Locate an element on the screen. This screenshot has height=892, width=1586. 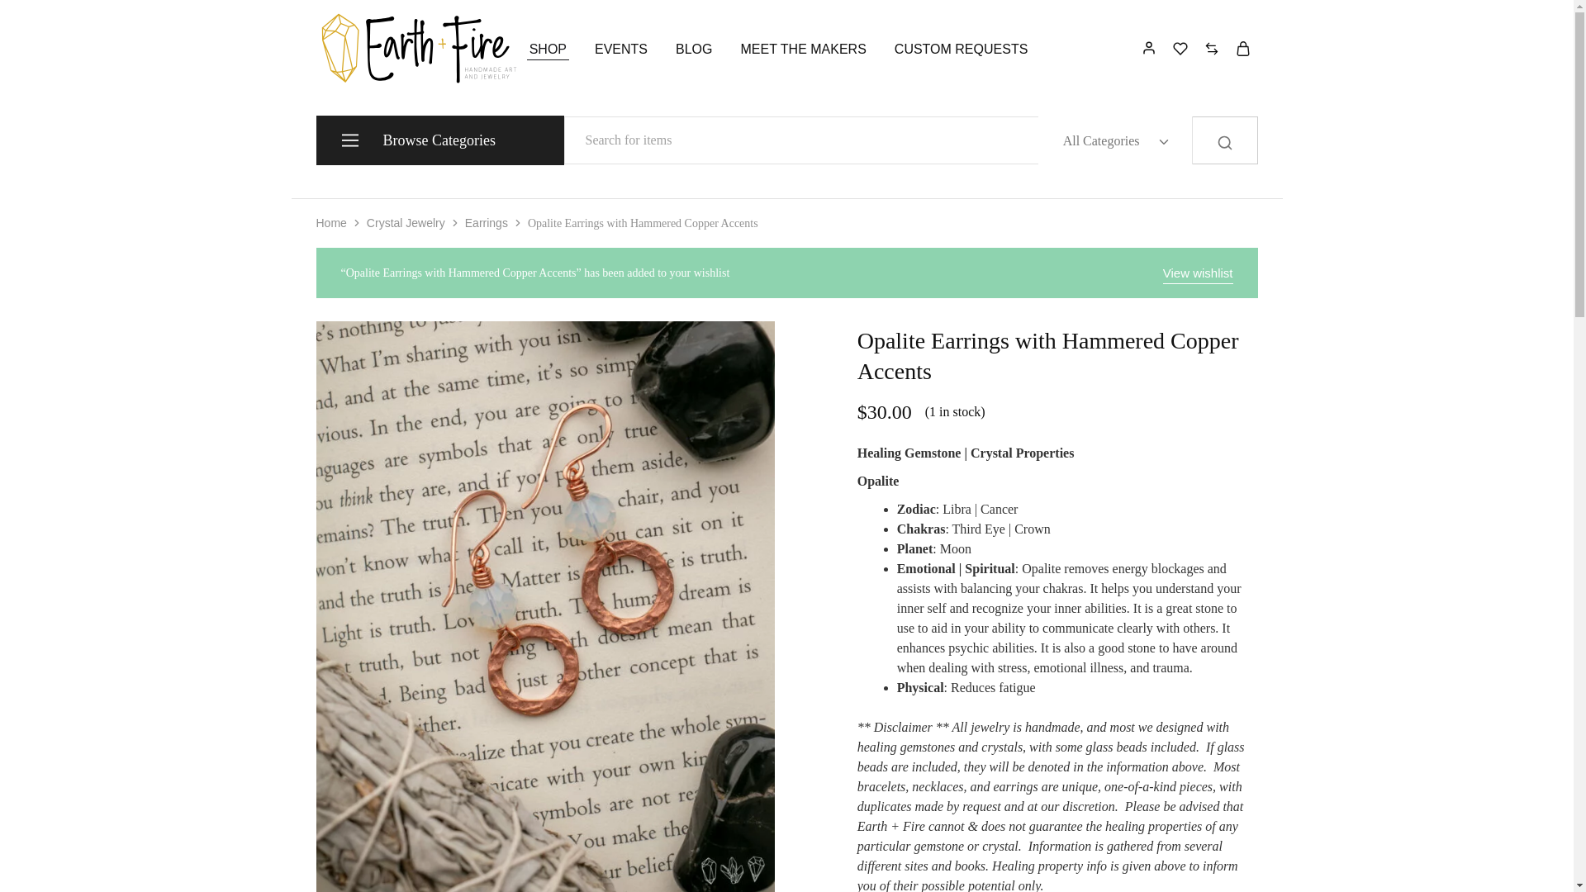
EVENTS is located at coordinates (621, 50).